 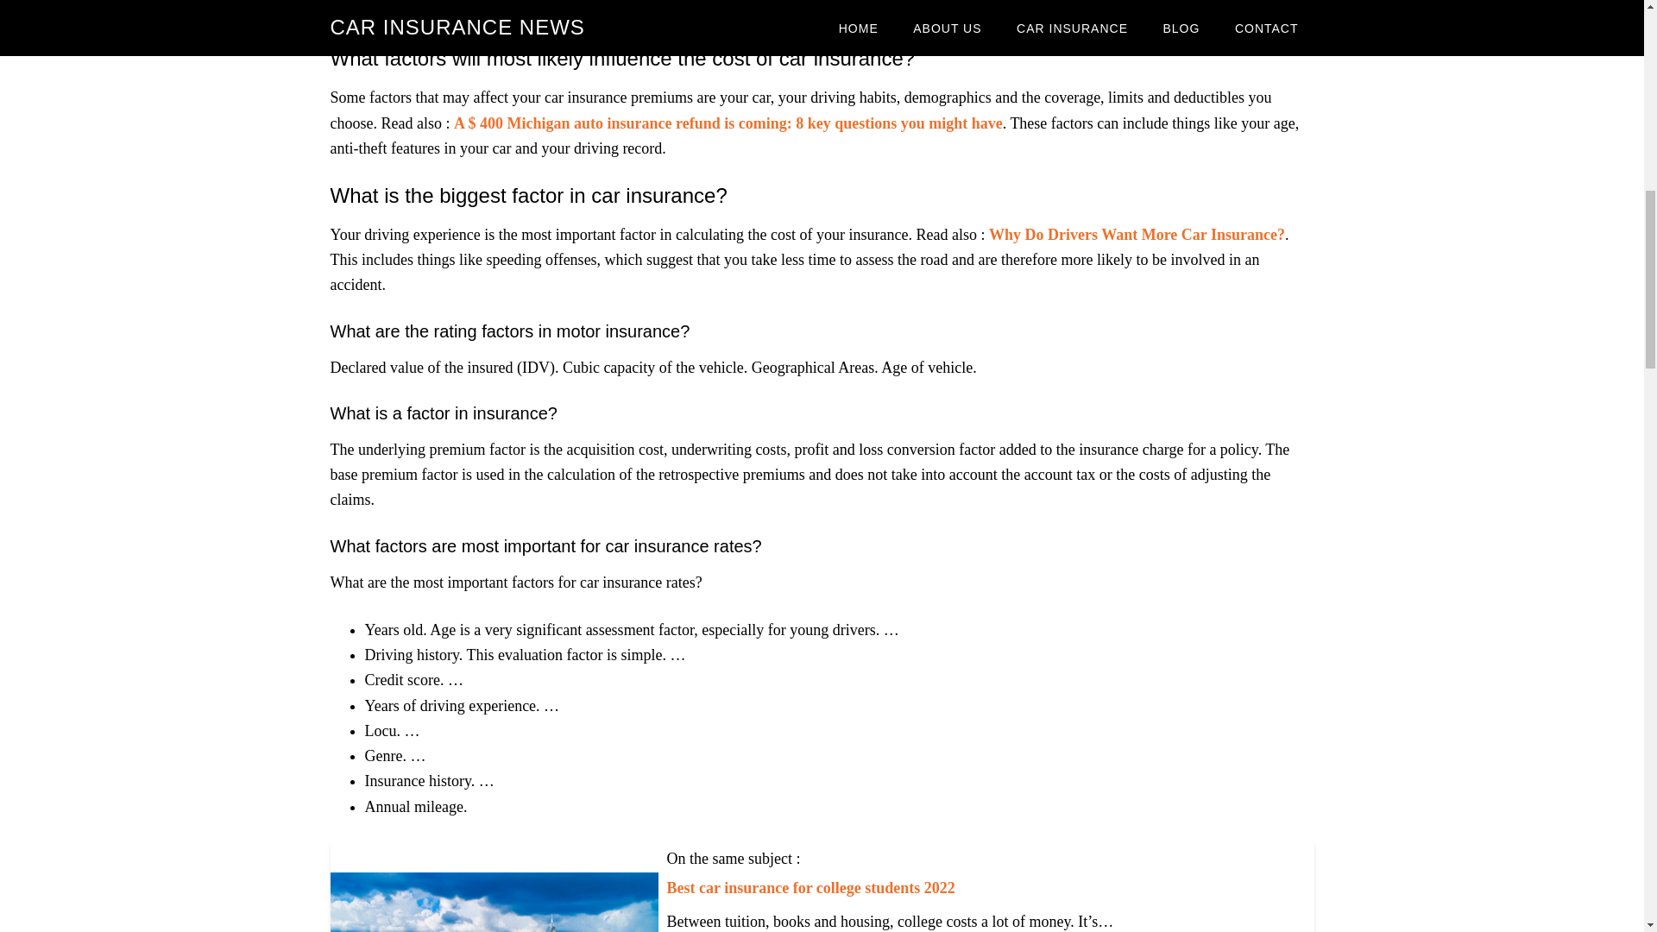 What do you see at coordinates (1137, 235) in the screenshot?
I see `Why Do Drivers Want More Car Insurance?` at bounding box center [1137, 235].